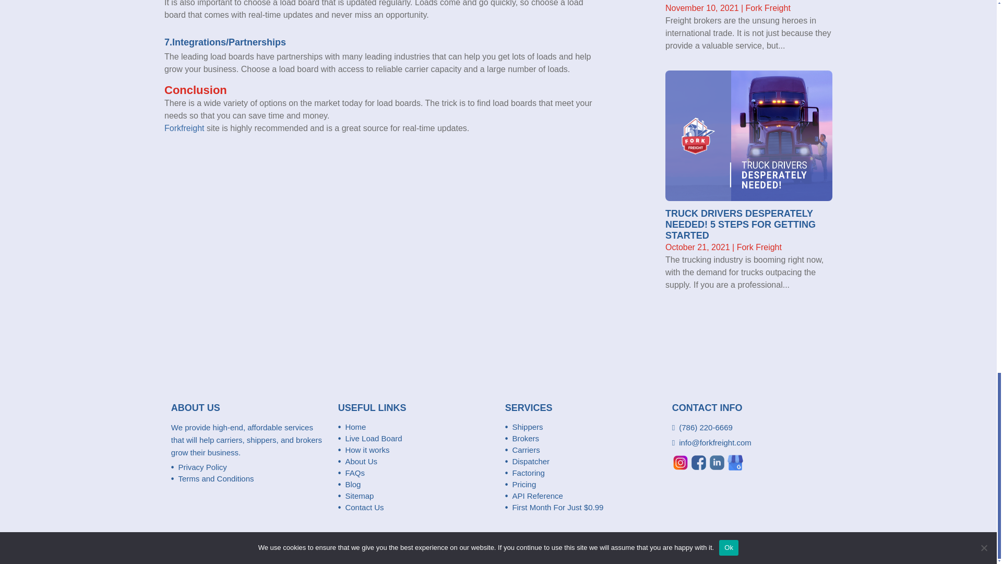 The height and width of the screenshot is (564, 1002). Describe the element at coordinates (367, 450) in the screenshot. I see `How it works` at that location.